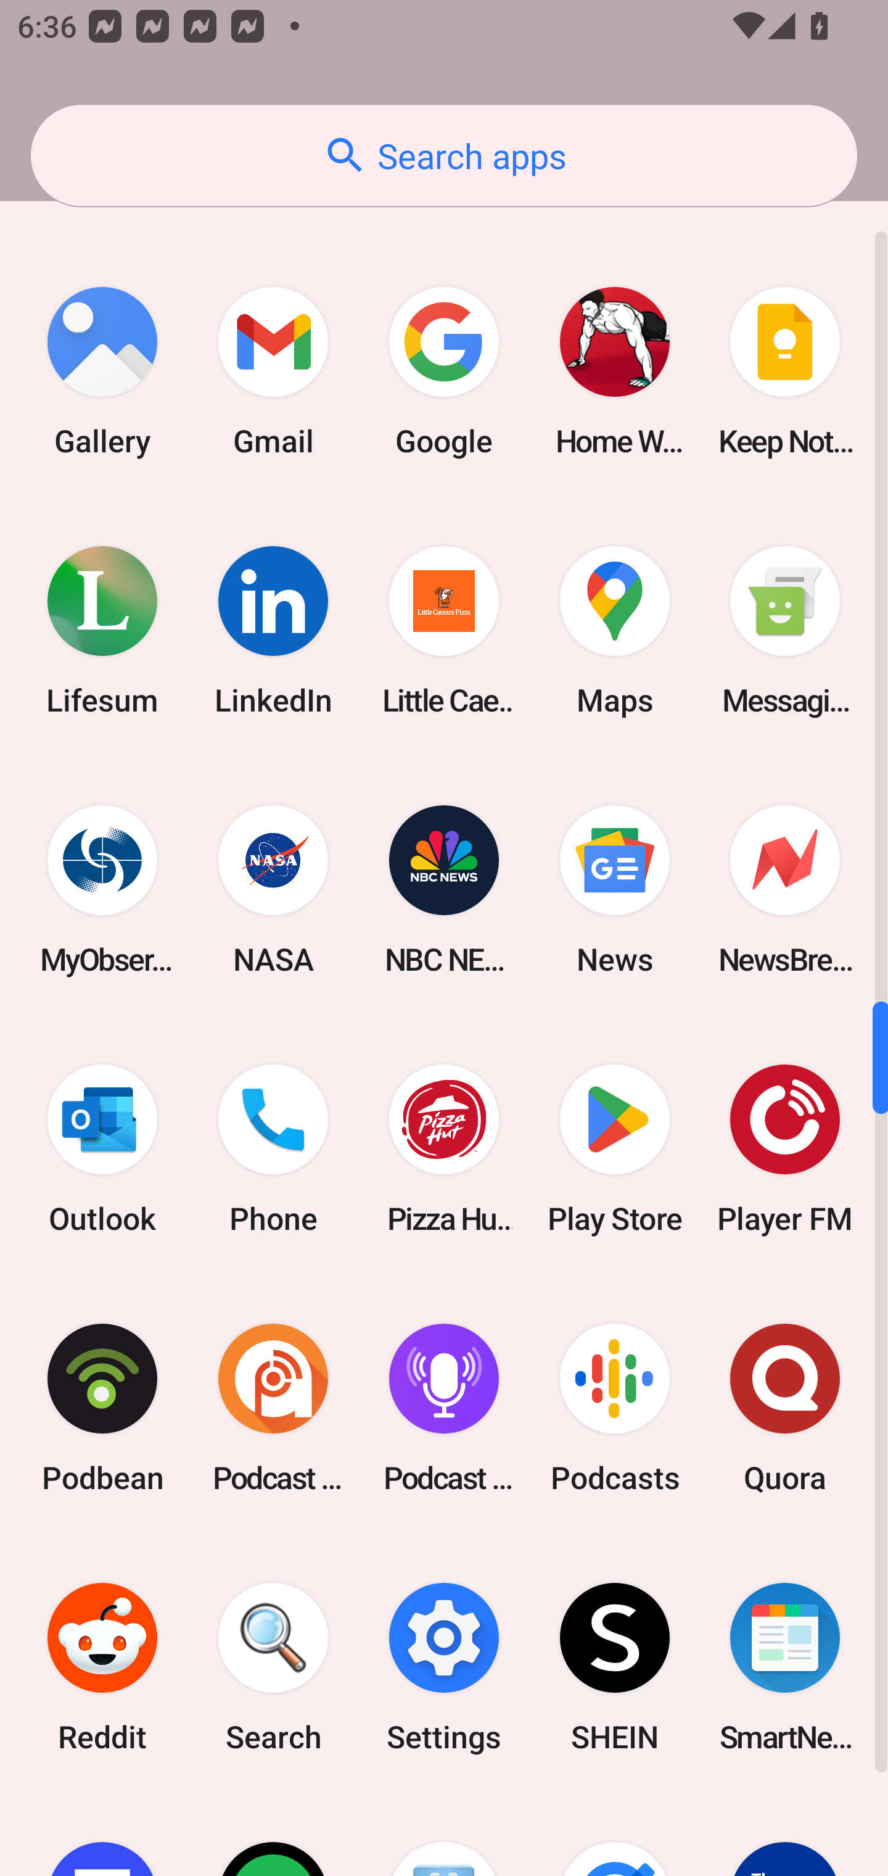 This screenshot has height=1876, width=888. What do you see at coordinates (785, 889) in the screenshot?
I see `NewsBreak` at bounding box center [785, 889].